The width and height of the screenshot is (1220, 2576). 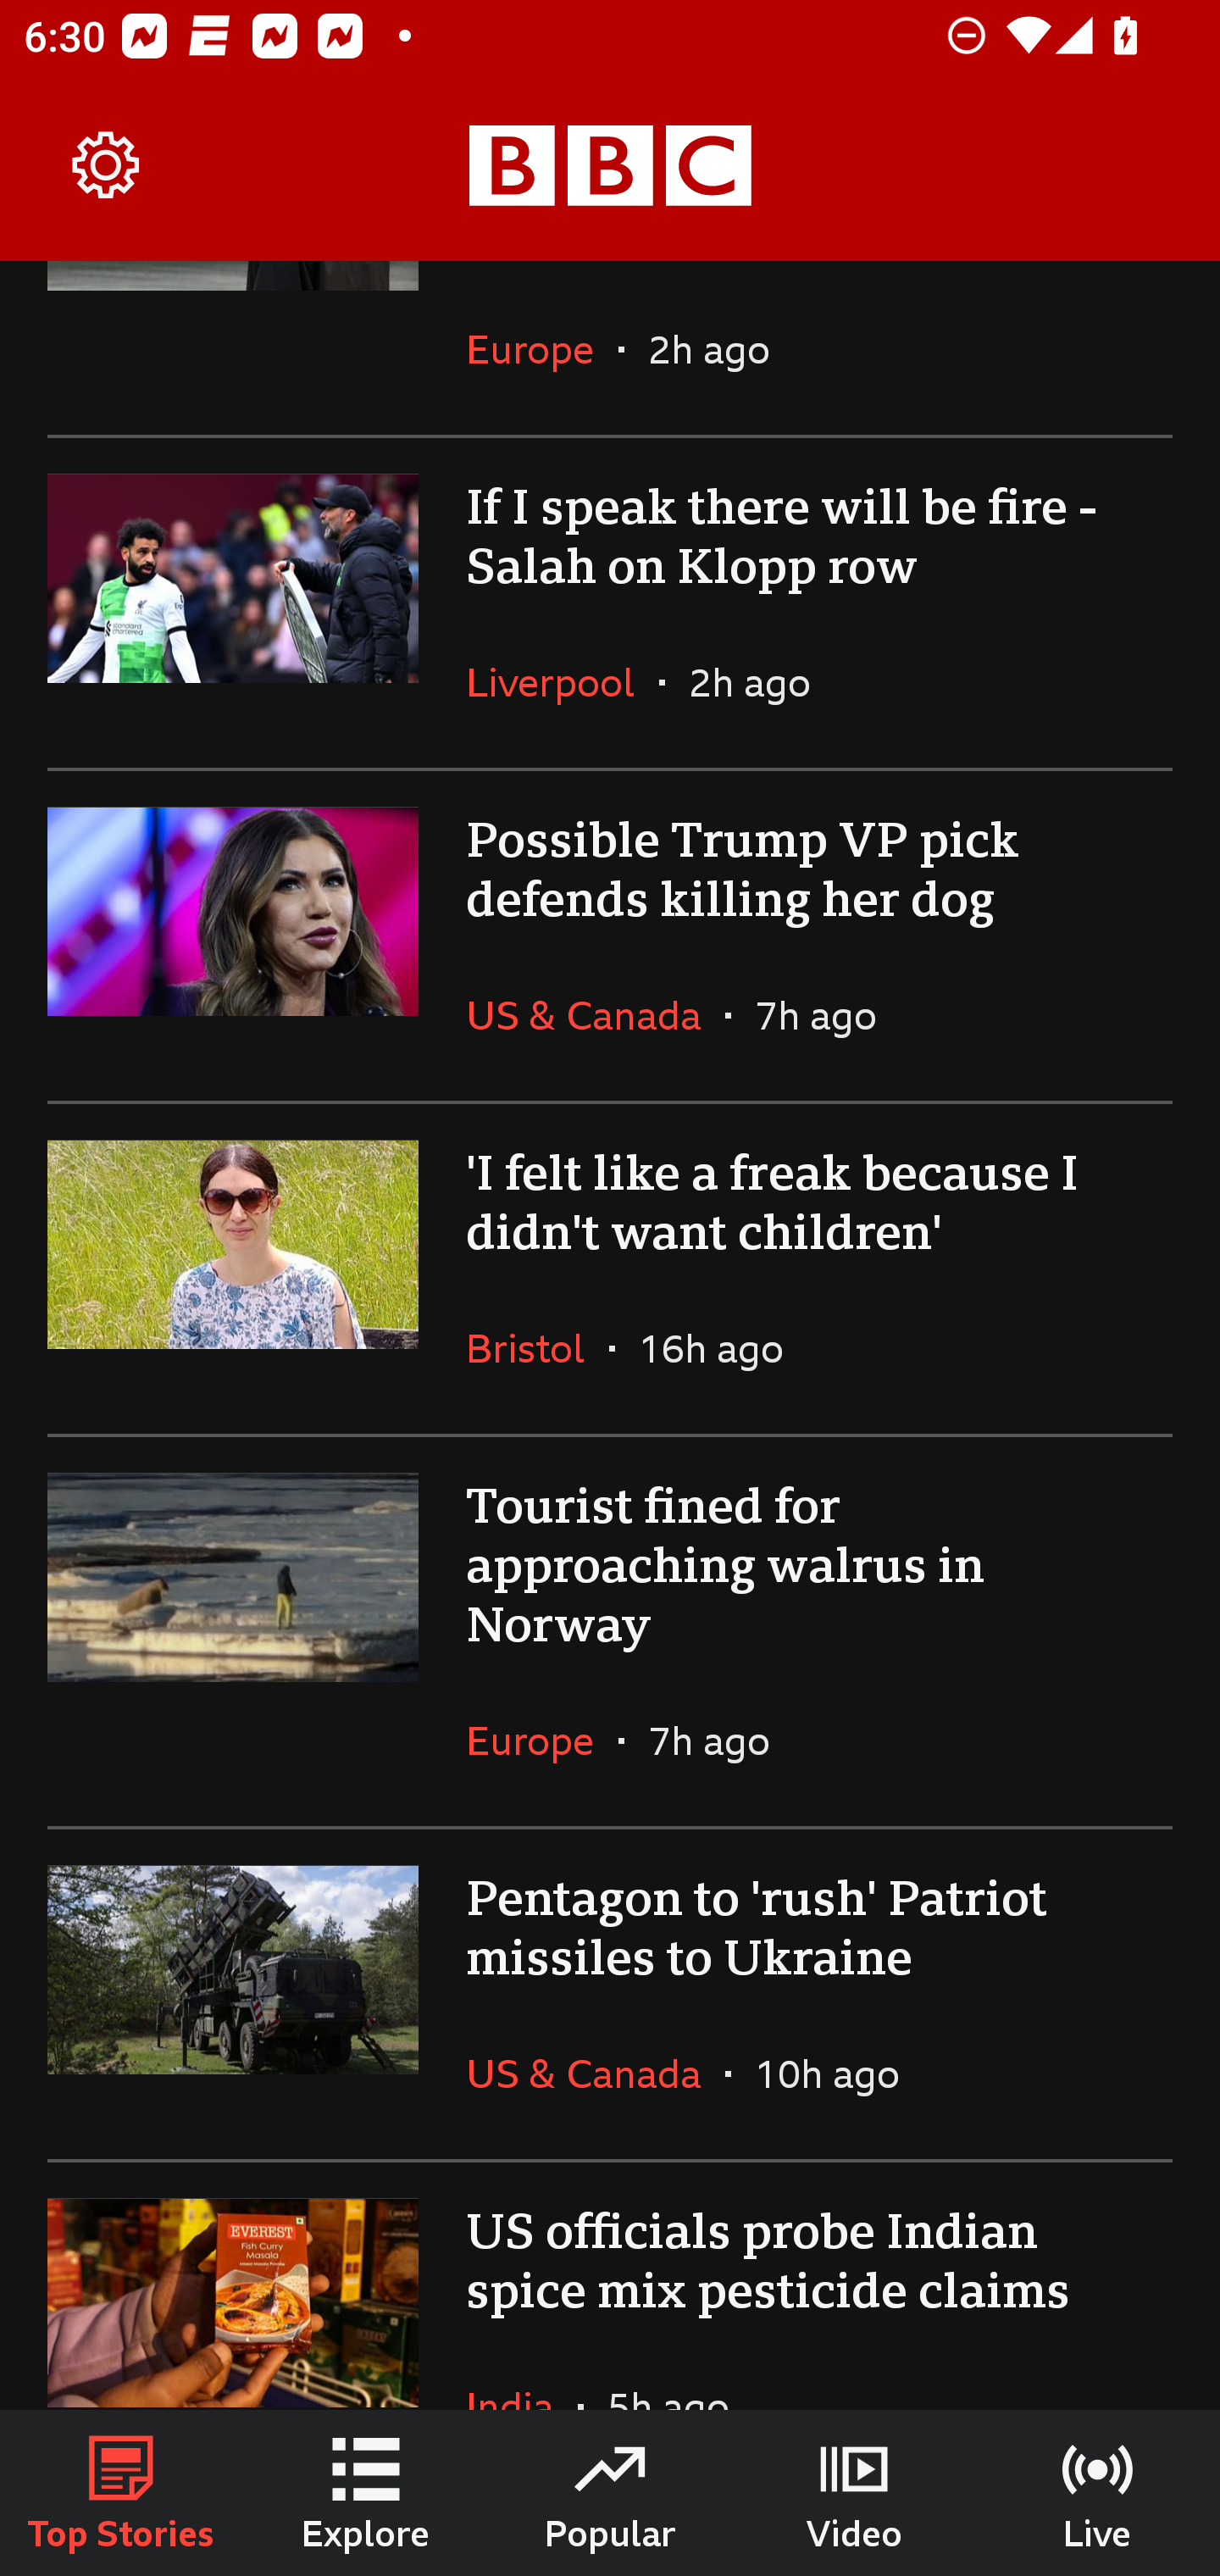 I want to click on US & Canada In the section US & Canada, so click(x=595, y=1015).